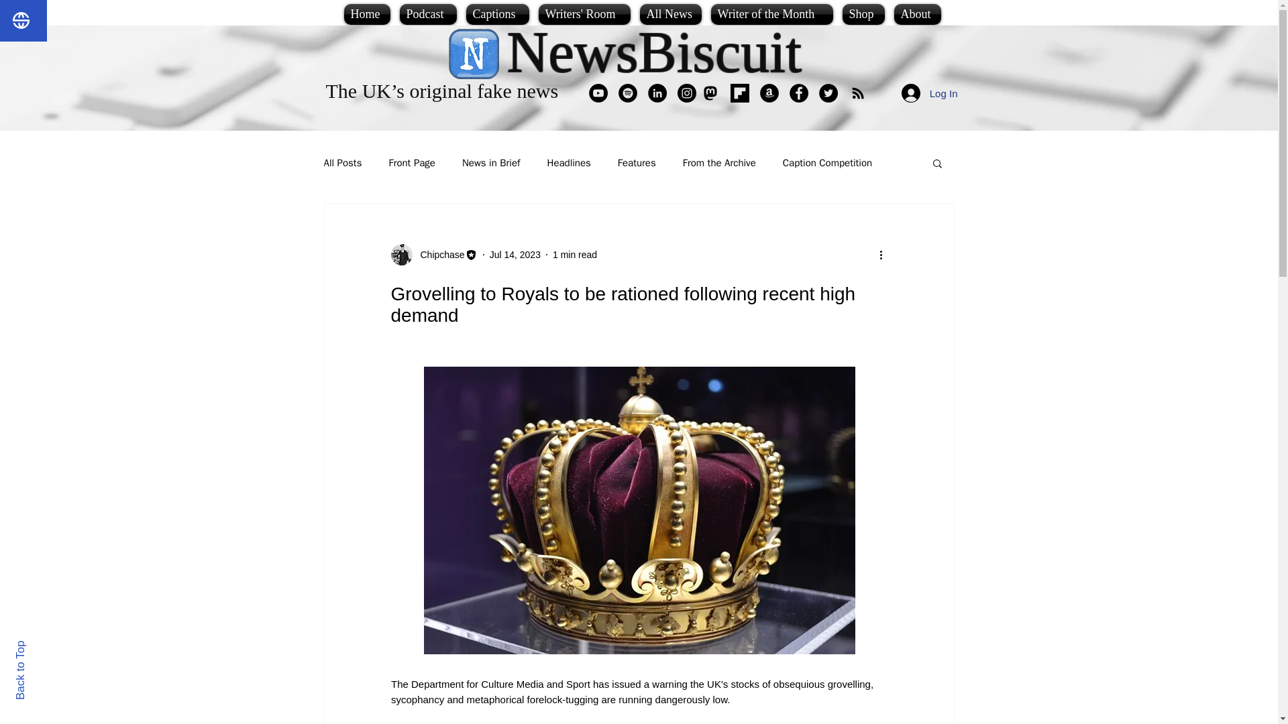  I want to click on Log In, so click(930, 93).